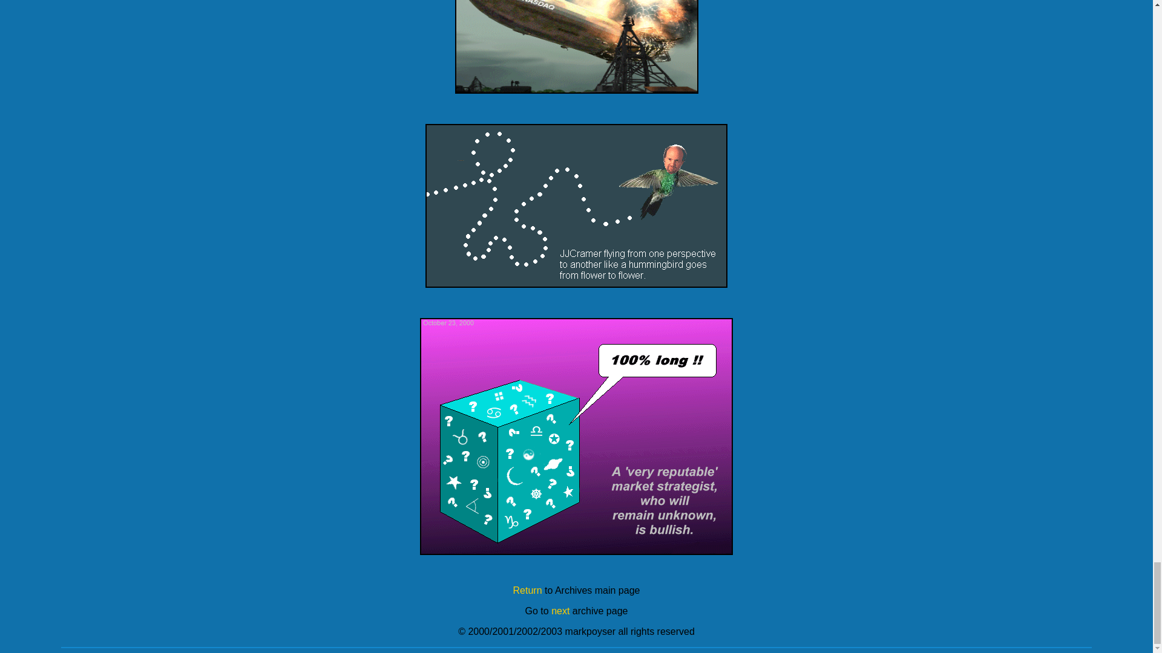 Image resolution: width=1162 pixels, height=653 pixels. What do you see at coordinates (528, 590) in the screenshot?
I see `Return` at bounding box center [528, 590].